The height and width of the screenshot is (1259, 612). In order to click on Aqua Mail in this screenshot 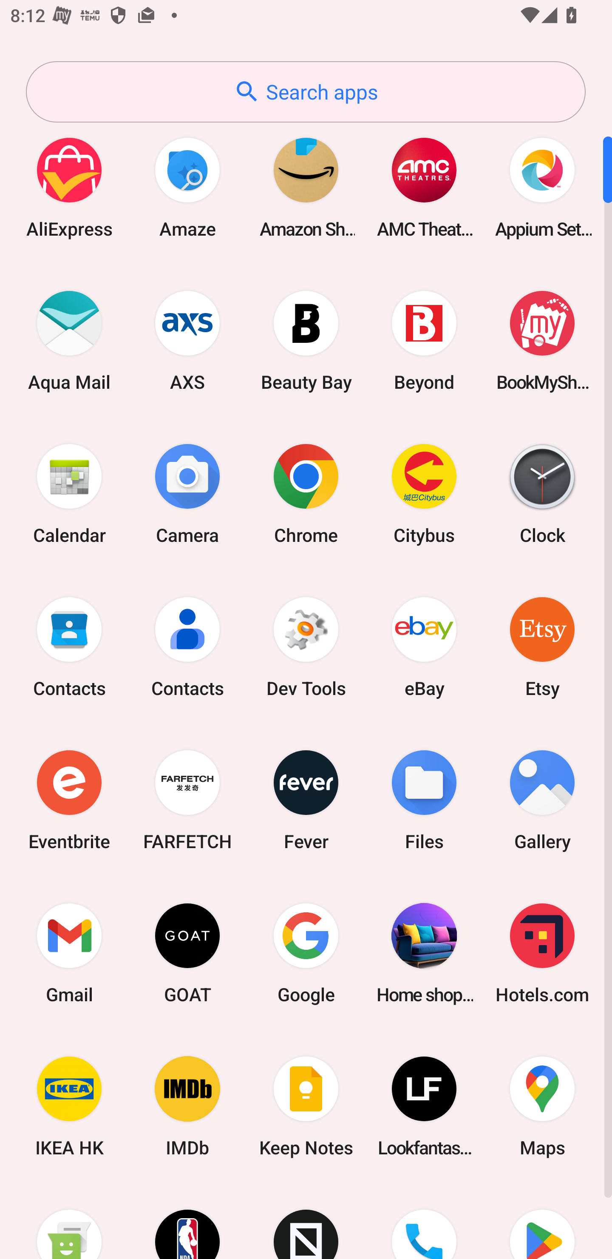, I will do `click(69, 340)`.